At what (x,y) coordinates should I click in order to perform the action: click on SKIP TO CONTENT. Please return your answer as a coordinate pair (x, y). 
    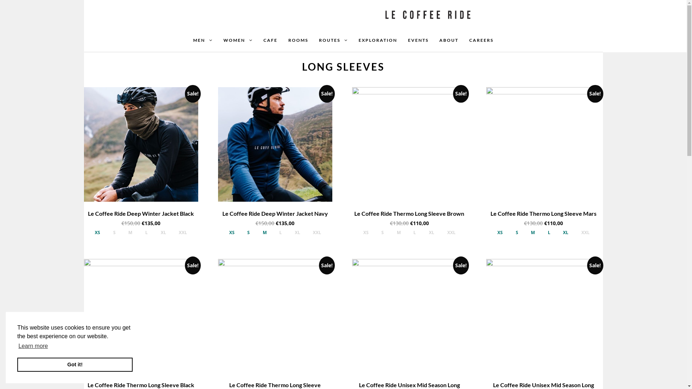
    Looking at the image, I should click on (13, 8).